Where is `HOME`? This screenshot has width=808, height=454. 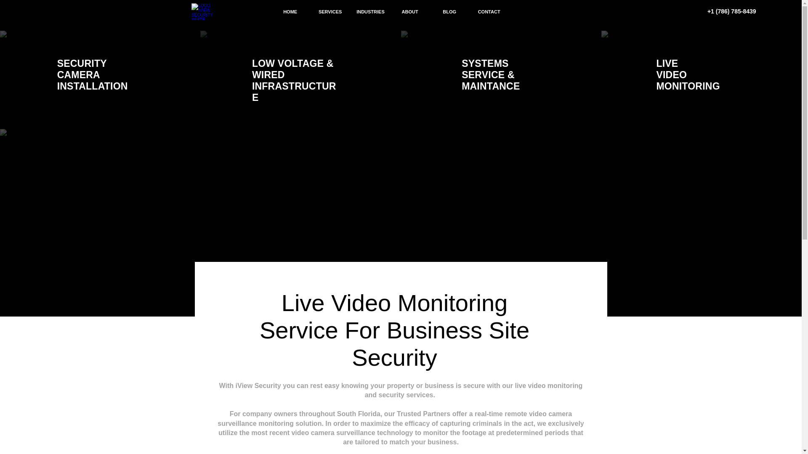 HOME is located at coordinates (290, 12).